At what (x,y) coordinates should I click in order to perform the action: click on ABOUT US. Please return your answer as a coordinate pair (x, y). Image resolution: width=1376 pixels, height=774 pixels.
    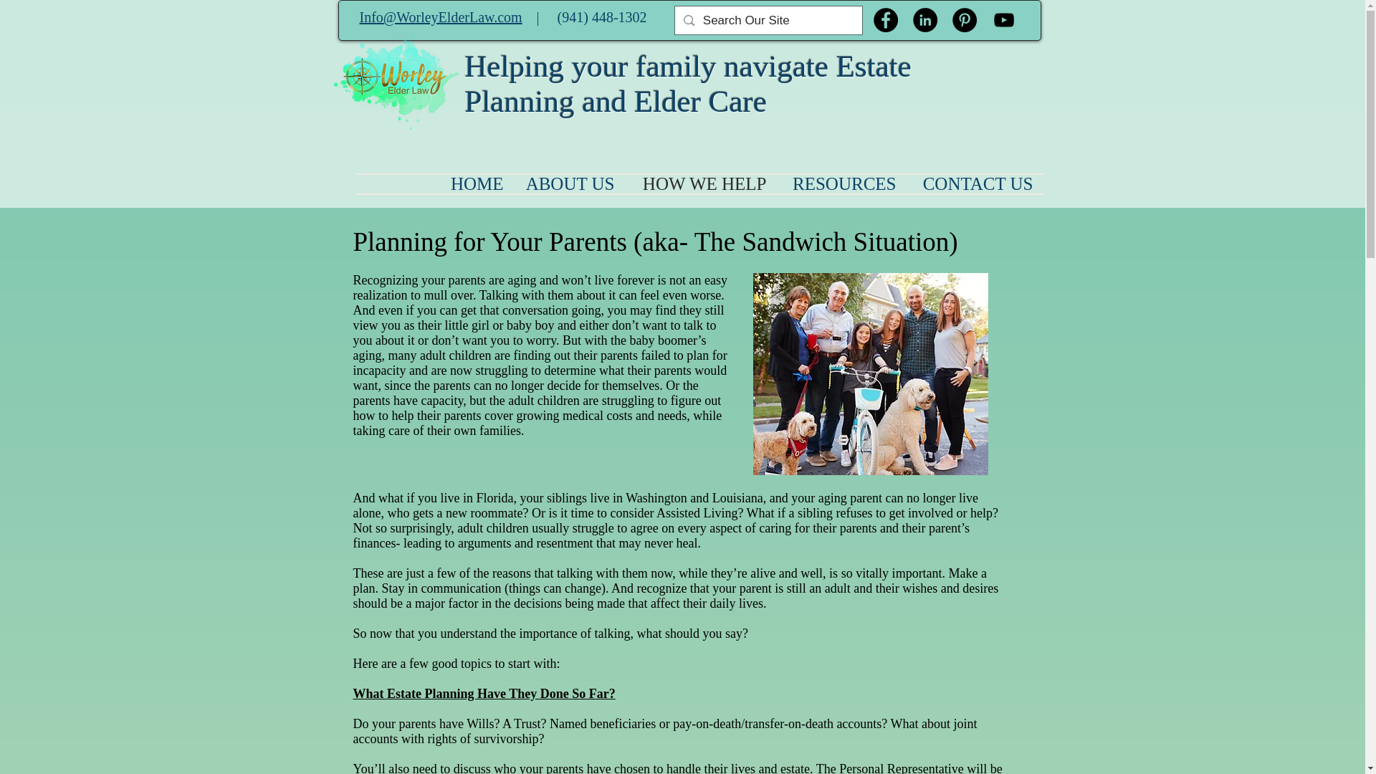
    Looking at the image, I should click on (570, 184).